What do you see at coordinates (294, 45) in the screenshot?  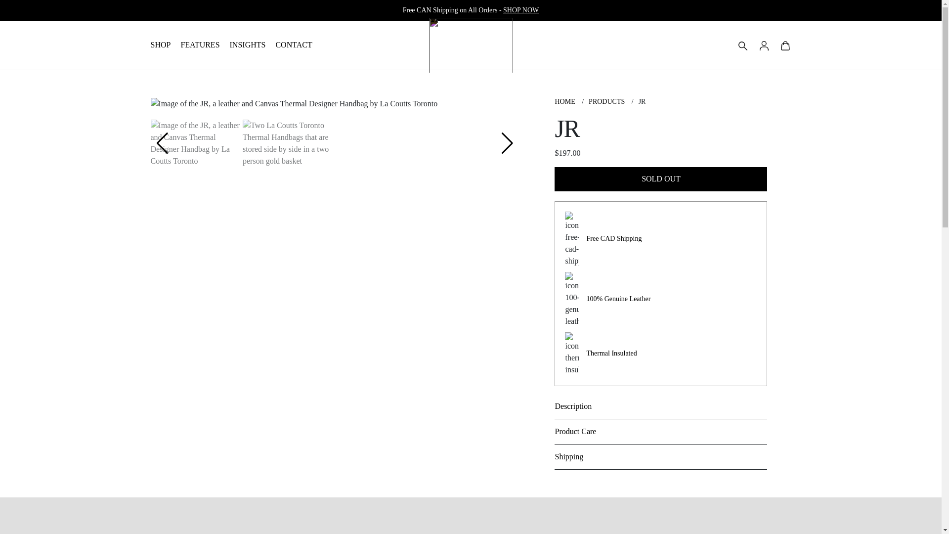 I see `CONTACT` at bounding box center [294, 45].